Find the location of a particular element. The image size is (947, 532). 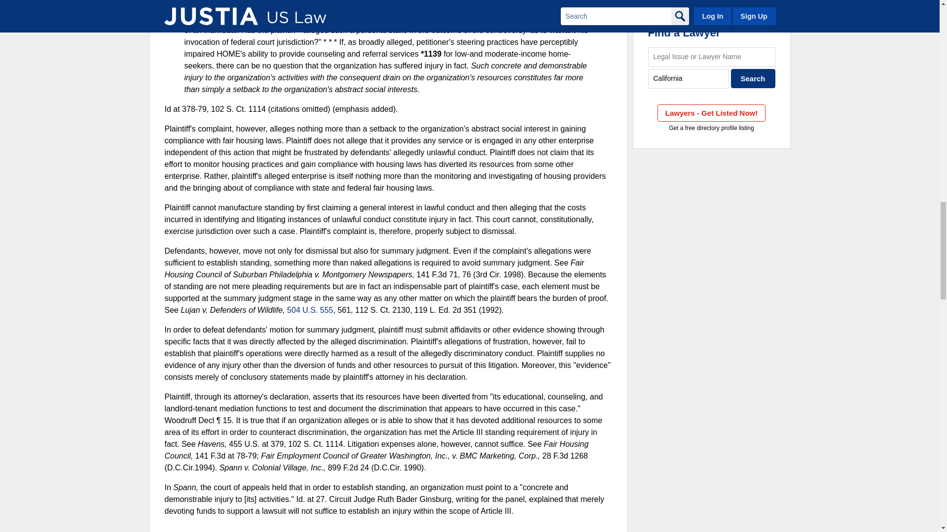

504 U.S. 555 is located at coordinates (310, 310).